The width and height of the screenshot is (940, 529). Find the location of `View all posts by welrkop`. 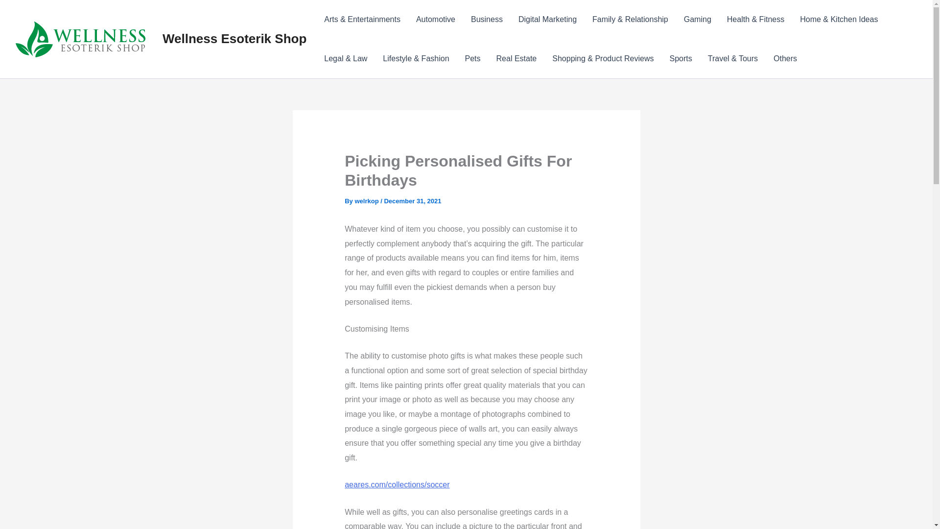

View all posts by welrkop is located at coordinates (367, 201).